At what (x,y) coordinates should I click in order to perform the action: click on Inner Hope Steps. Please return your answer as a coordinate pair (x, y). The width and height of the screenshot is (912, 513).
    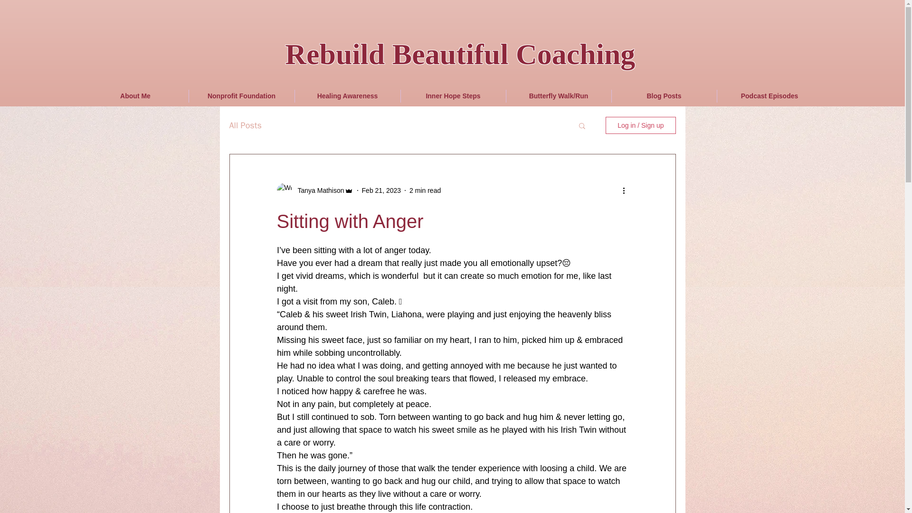
    Looking at the image, I should click on (453, 96).